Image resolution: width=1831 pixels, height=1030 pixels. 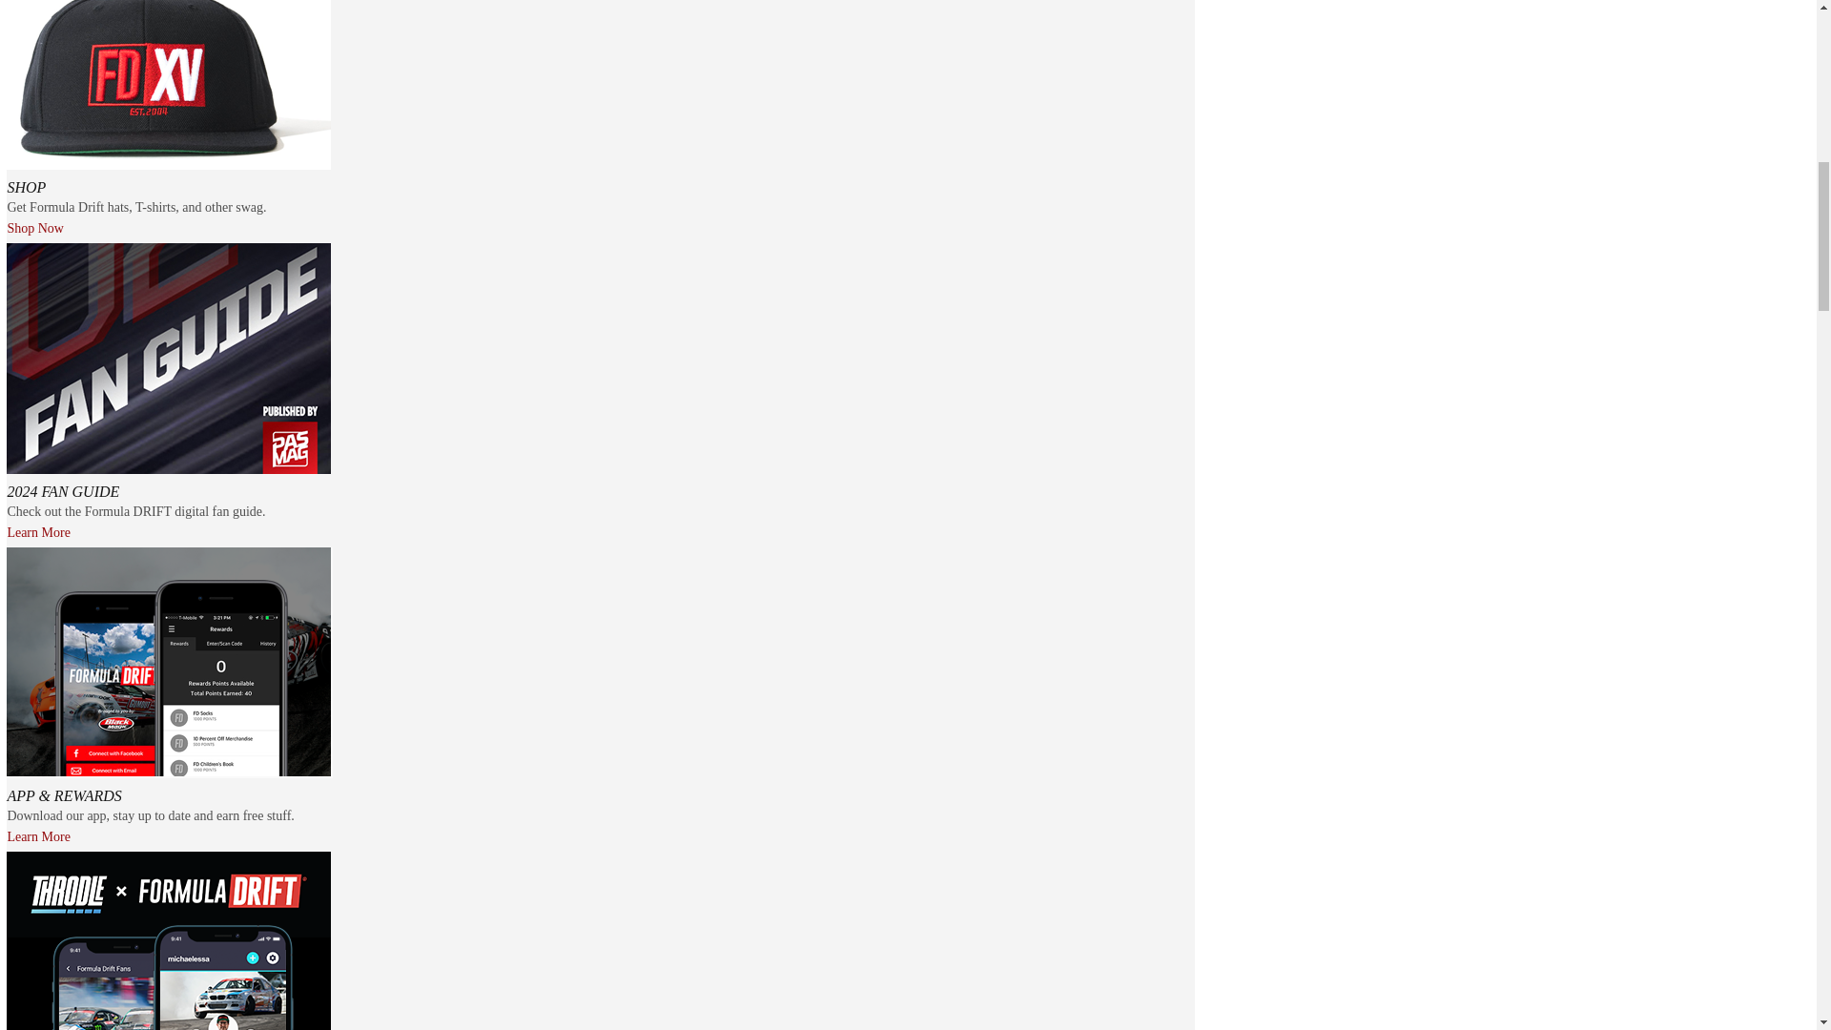 I want to click on Shop Now, so click(x=35, y=229).